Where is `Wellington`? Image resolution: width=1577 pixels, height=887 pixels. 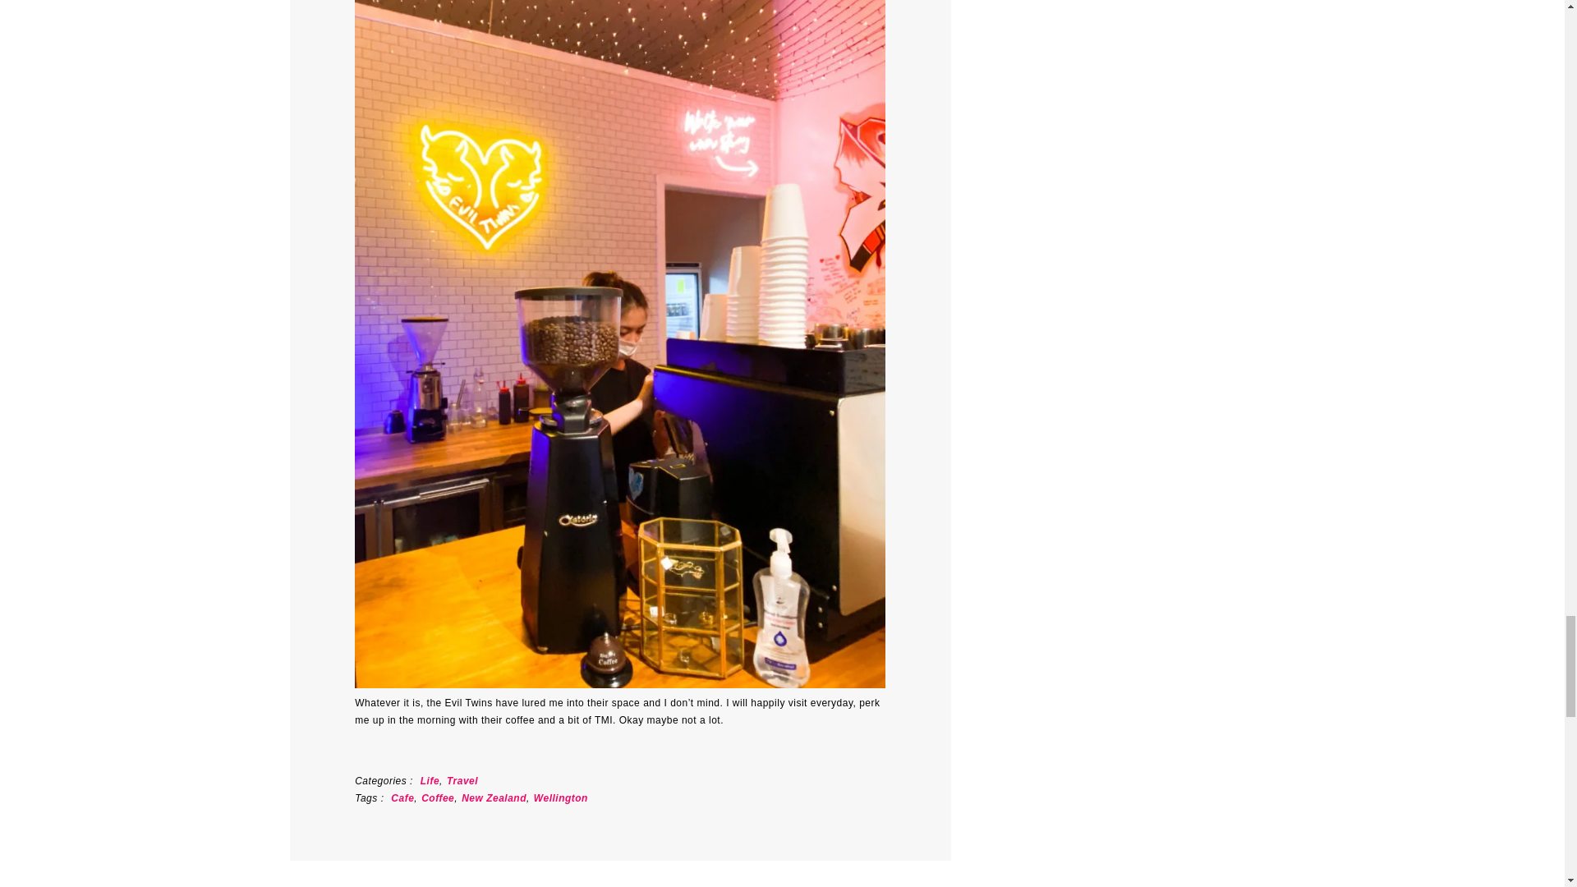 Wellington is located at coordinates (561, 798).